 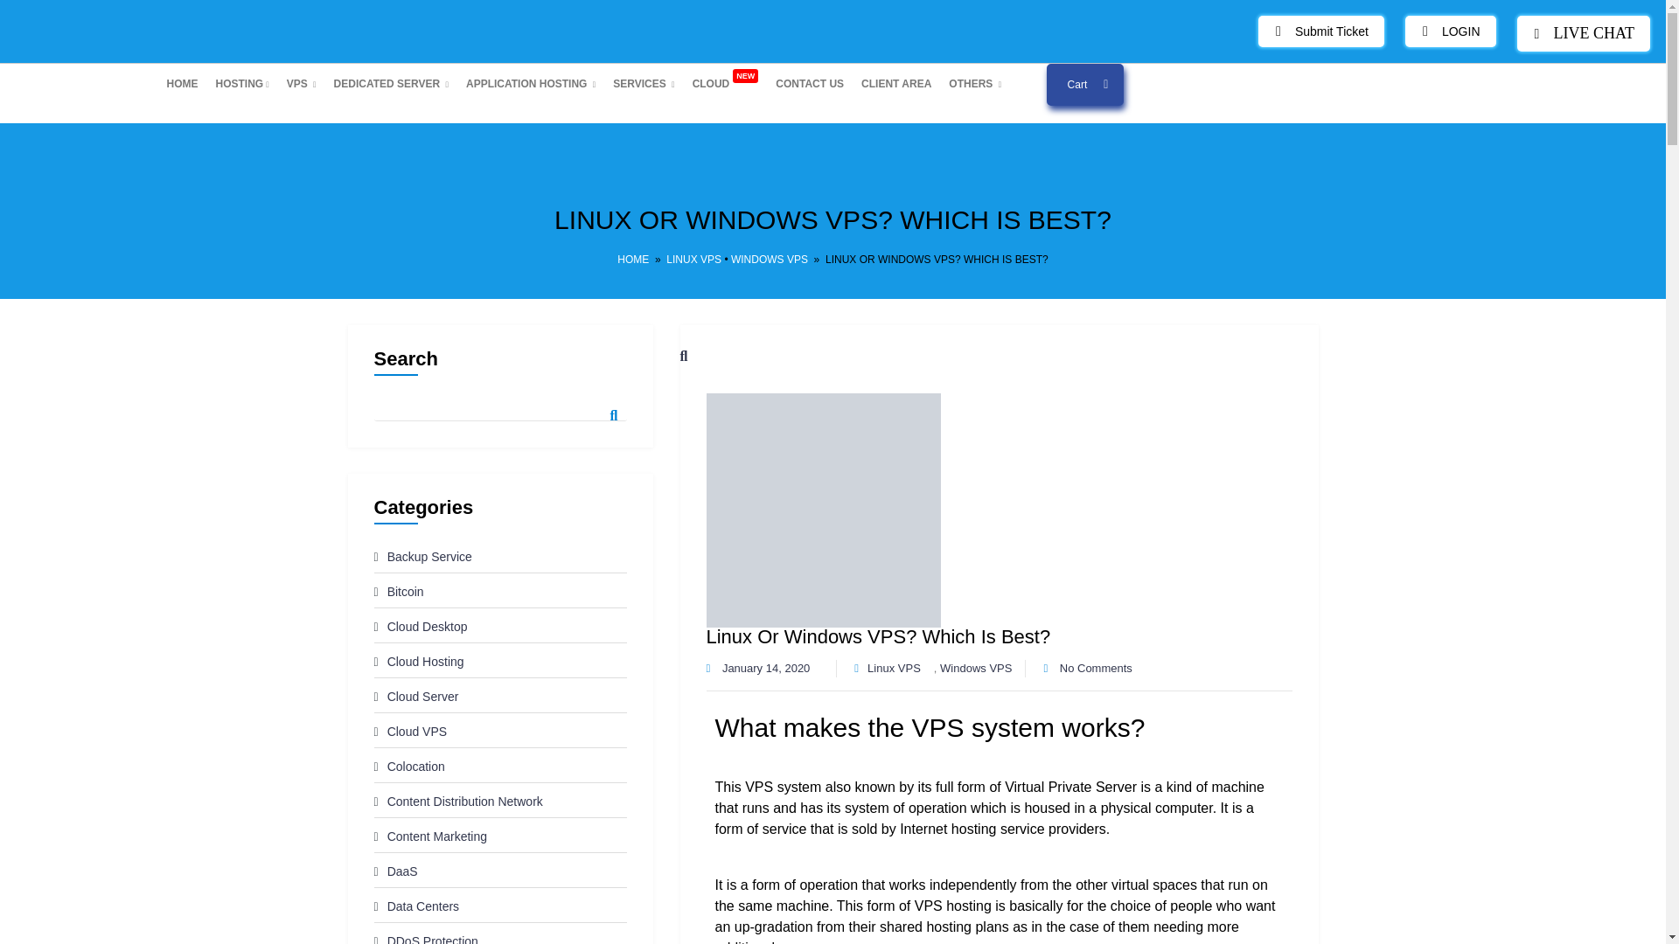 What do you see at coordinates (302, 83) in the screenshot?
I see `VPS` at bounding box center [302, 83].